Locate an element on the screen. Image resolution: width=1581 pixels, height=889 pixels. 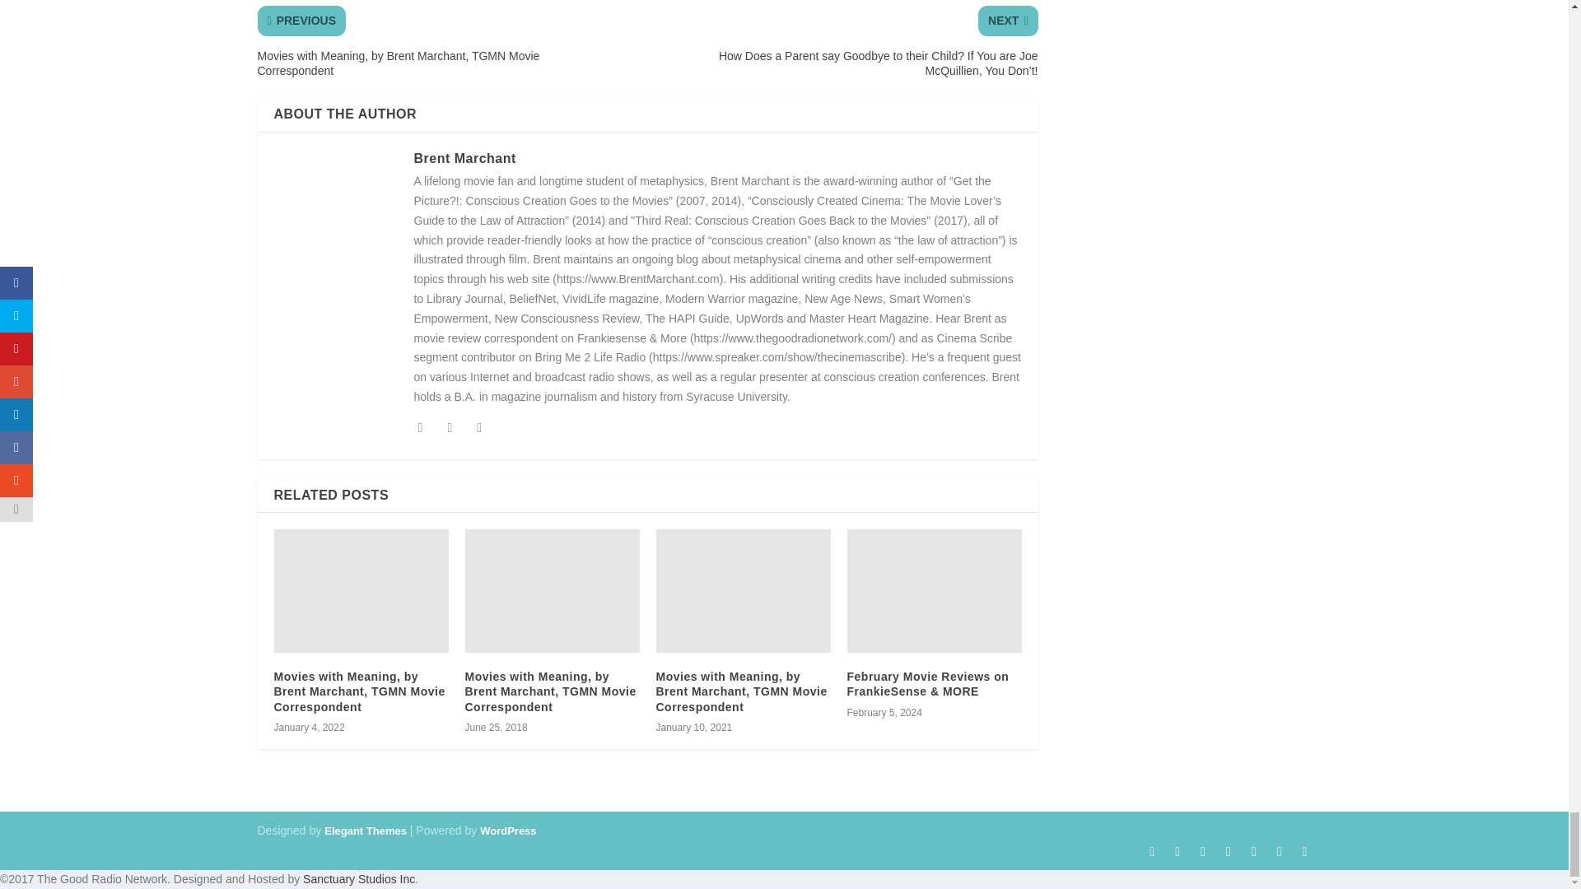
View all posts by Brent Marchant is located at coordinates (464, 158).